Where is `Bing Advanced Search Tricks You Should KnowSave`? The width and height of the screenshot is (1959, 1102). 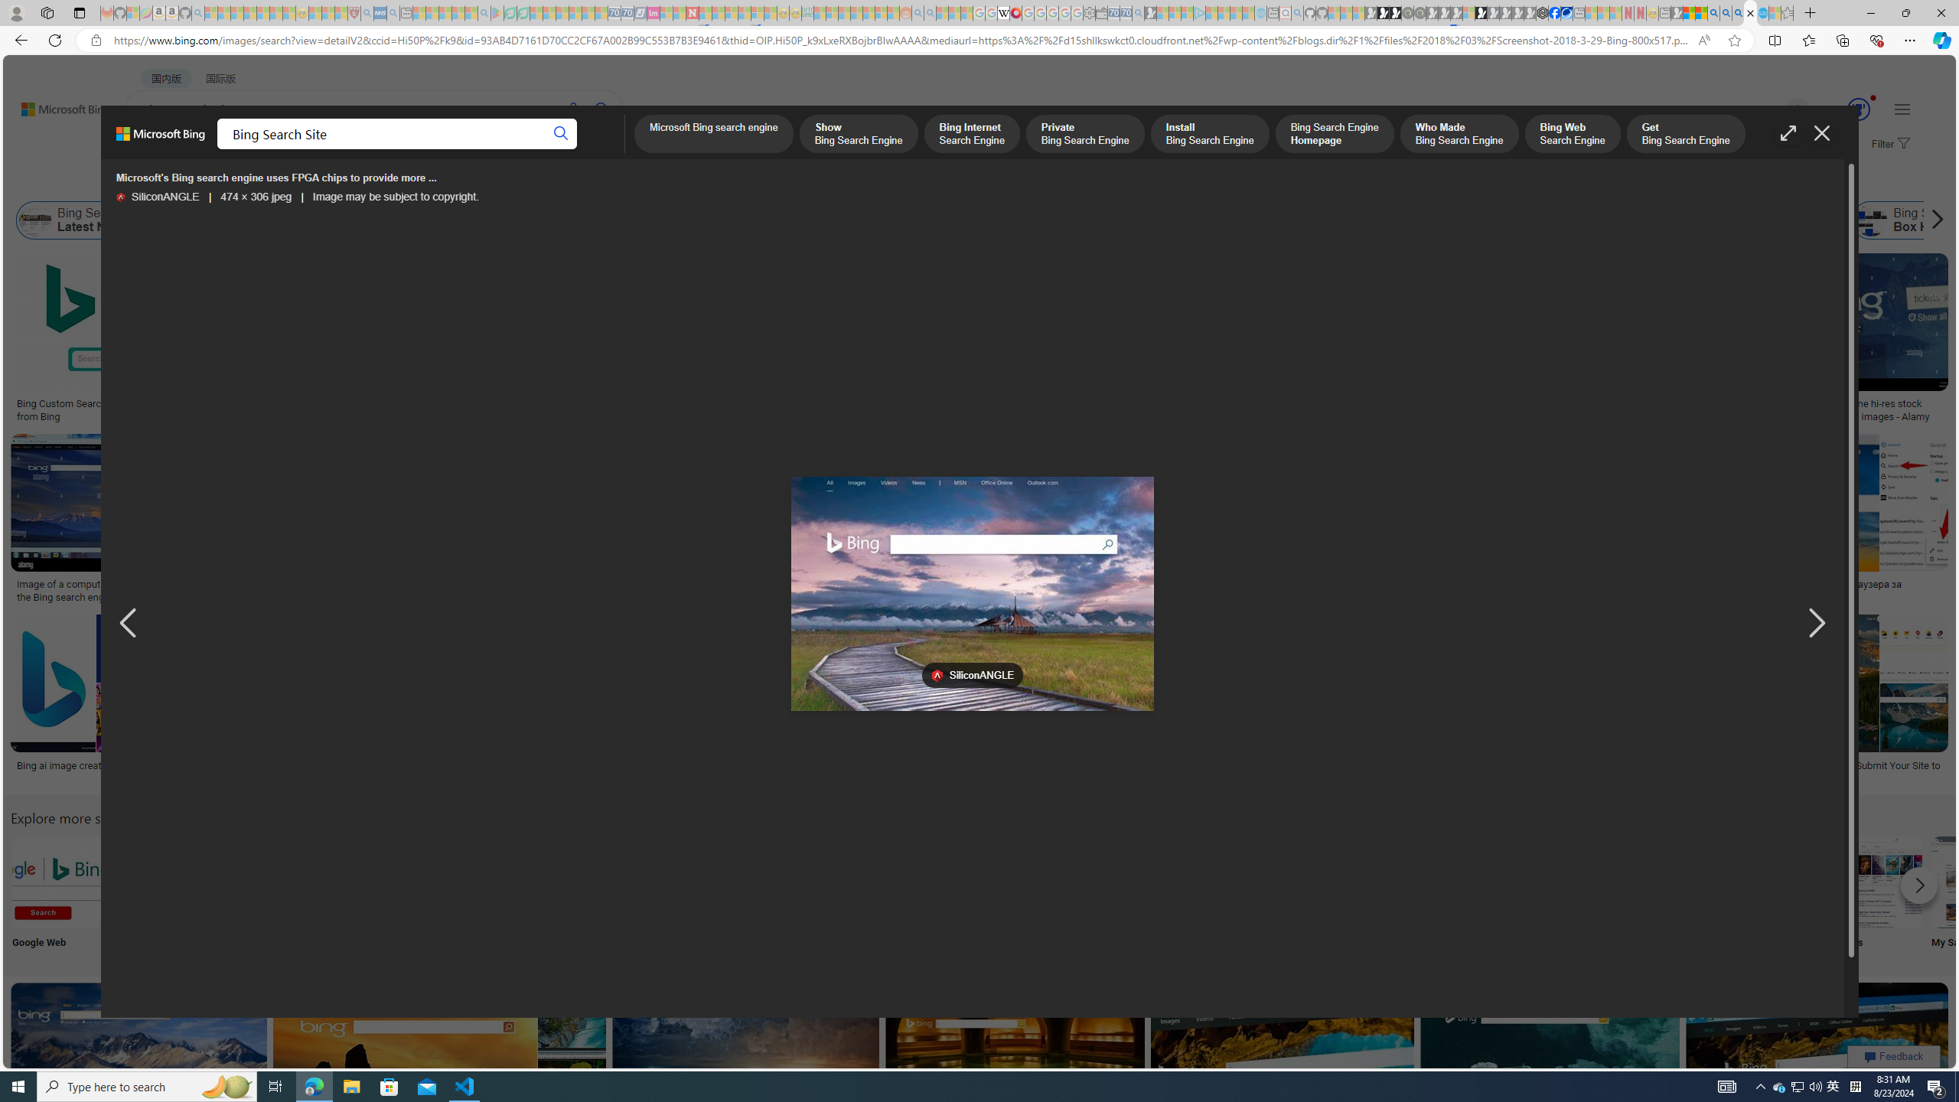
Bing Advanced Search Tricks You Should KnowSave is located at coordinates (623, 340).